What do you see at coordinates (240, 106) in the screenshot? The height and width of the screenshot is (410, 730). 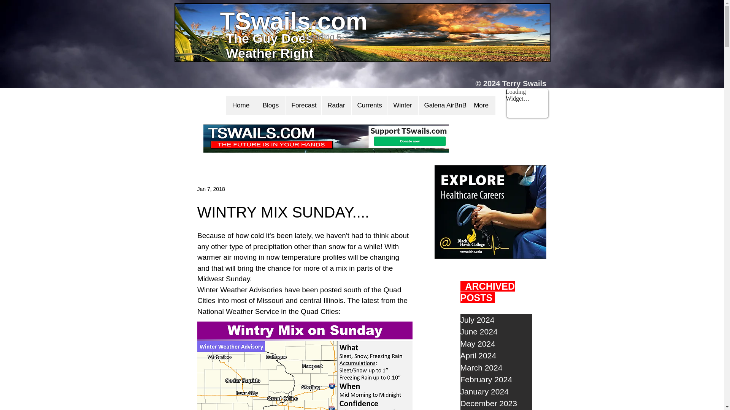 I see `Home` at bounding box center [240, 106].